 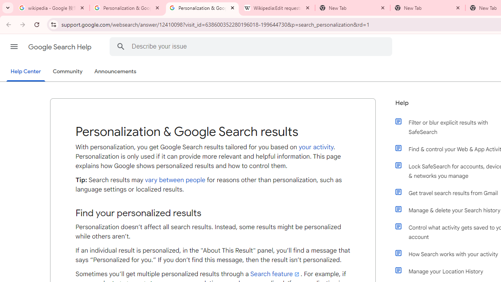 What do you see at coordinates (127, 8) in the screenshot?
I see `Personalization & Google Search results - Google Search Help` at bounding box center [127, 8].